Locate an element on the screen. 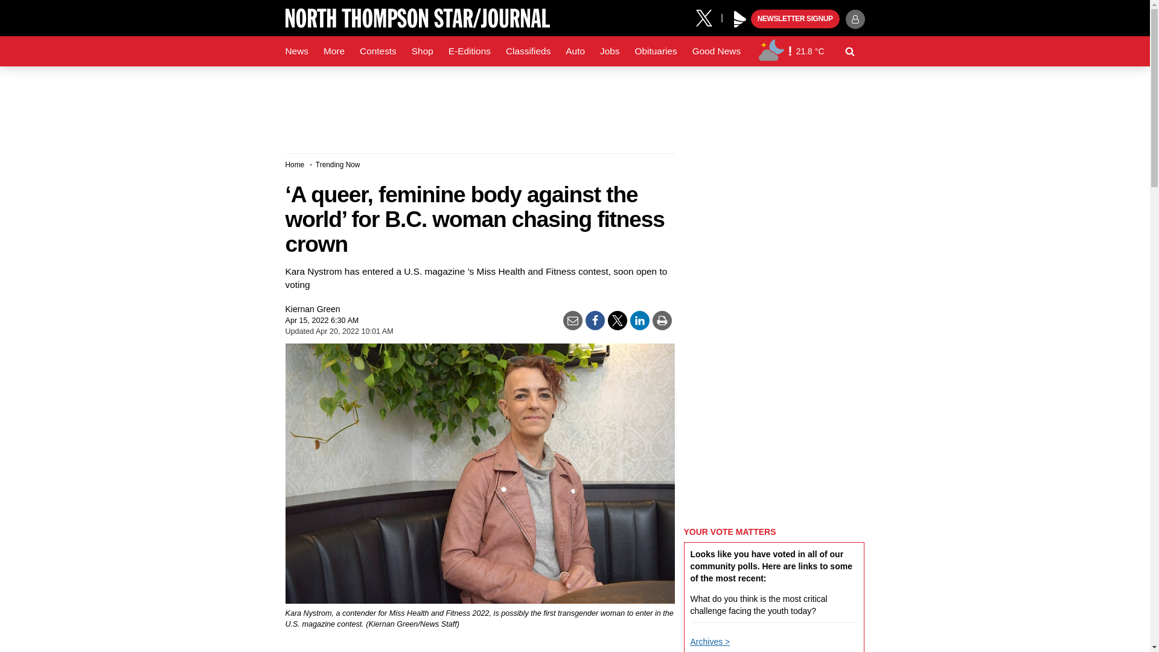 The width and height of the screenshot is (1159, 652). Play is located at coordinates (740, 19).